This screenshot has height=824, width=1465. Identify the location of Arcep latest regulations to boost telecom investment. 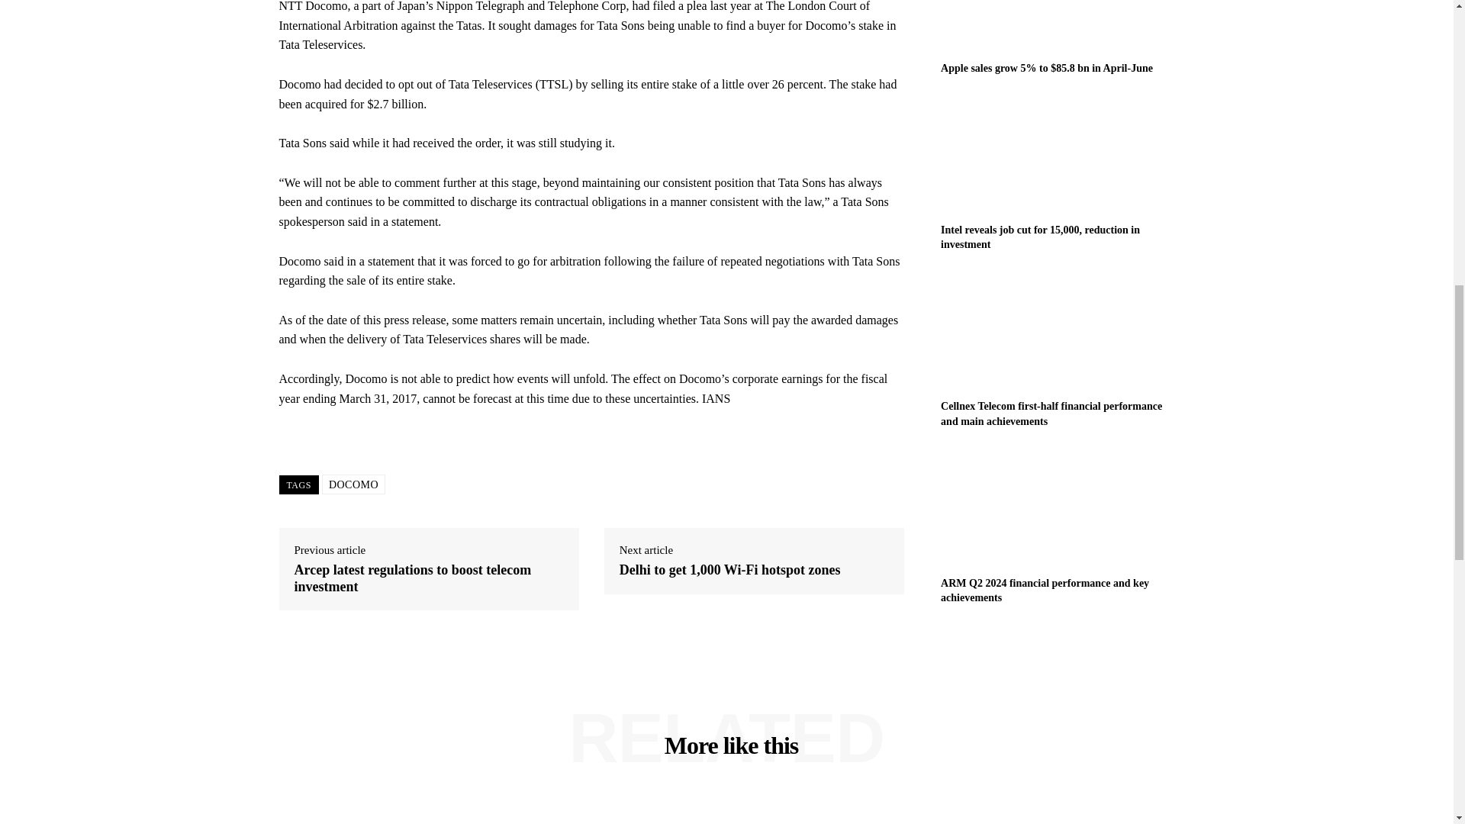
(429, 578).